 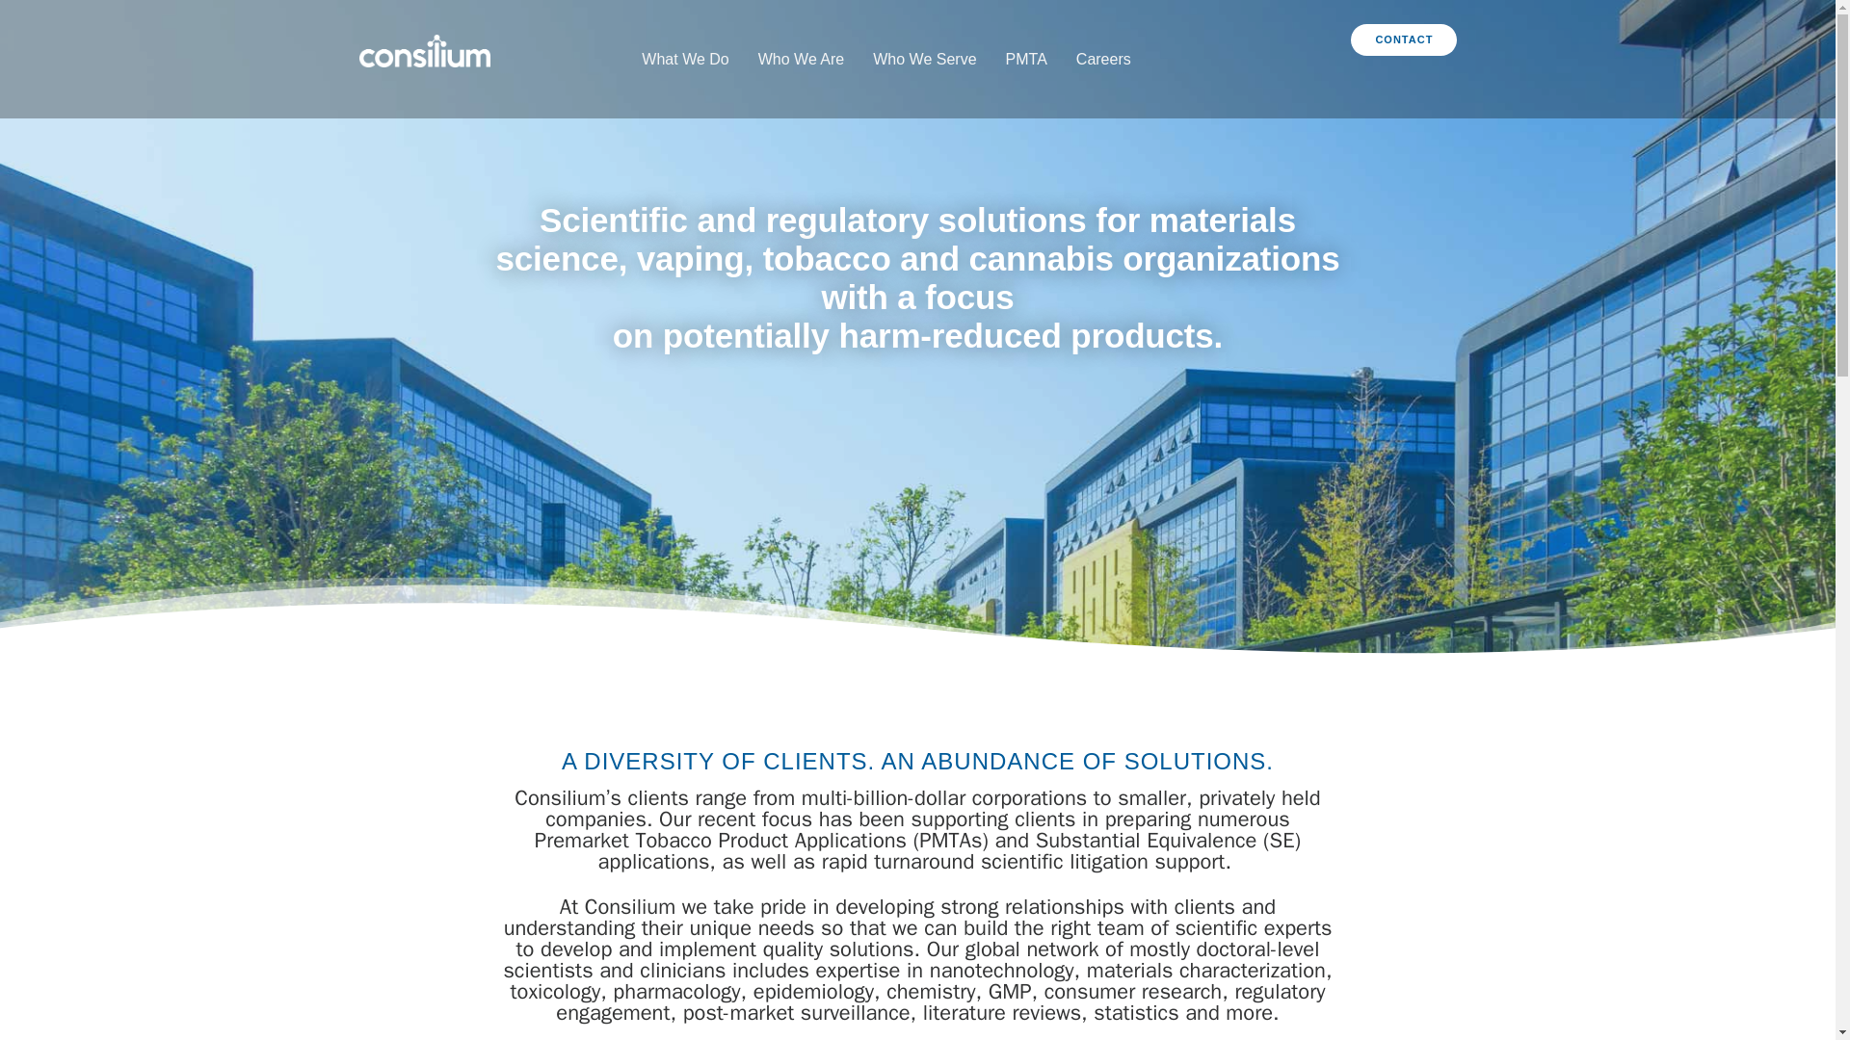 What do you see at coordinates (1403, 39) in the screenshot?
I see `CONTACT` at bounding box center [1403, 39].